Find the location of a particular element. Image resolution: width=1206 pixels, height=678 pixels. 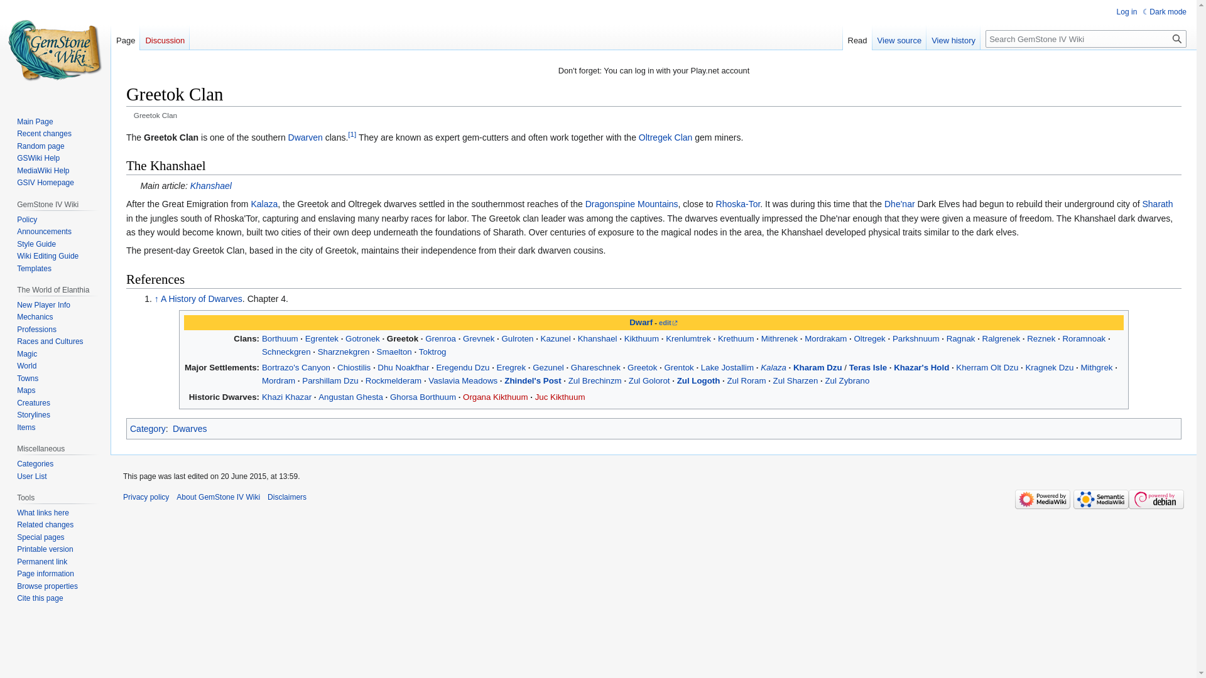

Khanshael is located at coordinates (211, 186).